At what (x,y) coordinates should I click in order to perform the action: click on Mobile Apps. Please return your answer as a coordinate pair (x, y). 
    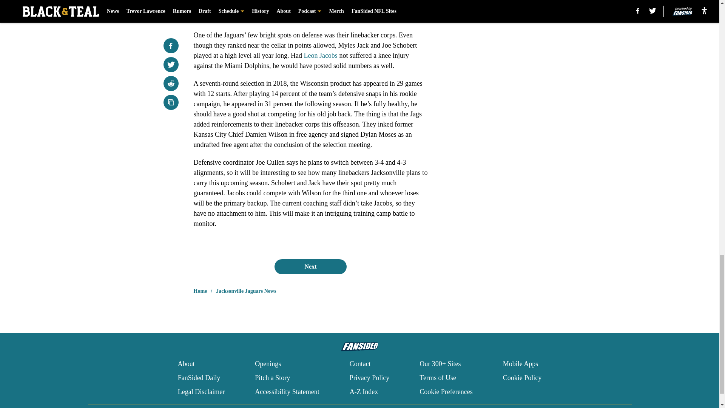
    Looking at the image, I should click on (521, 364).